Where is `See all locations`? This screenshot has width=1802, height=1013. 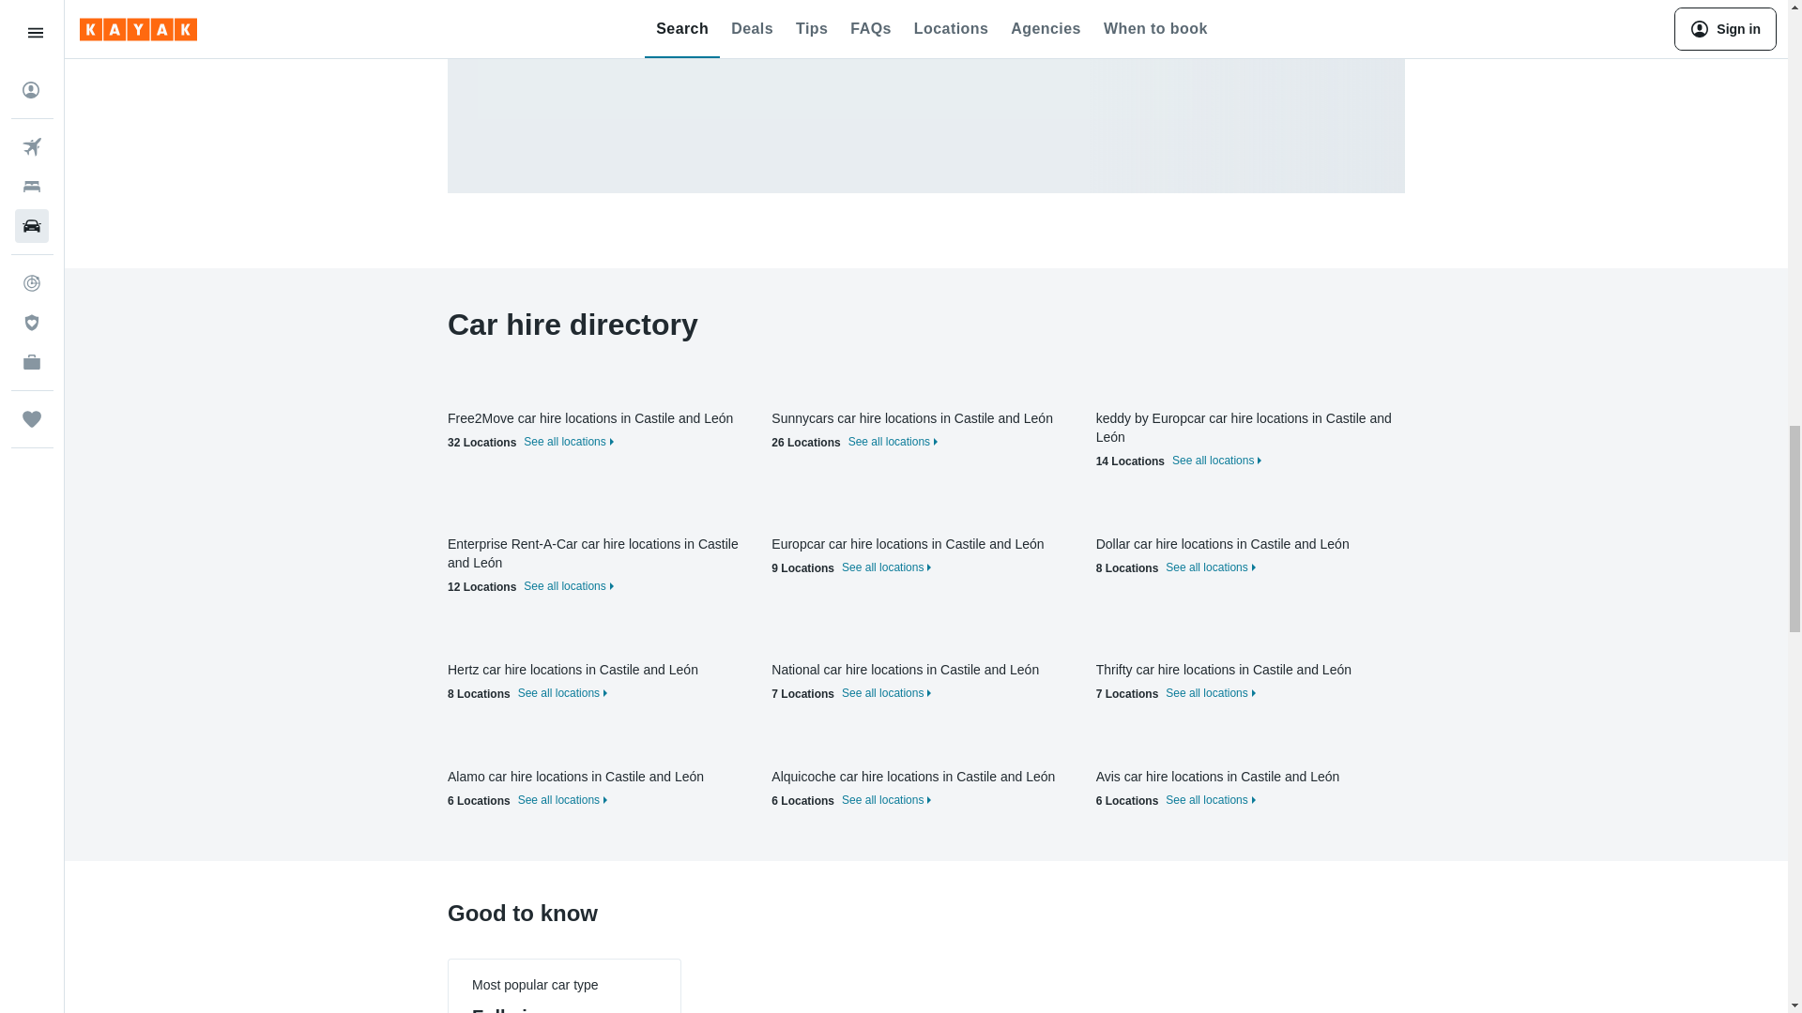 See all locations is located at coordinates (891, 442).